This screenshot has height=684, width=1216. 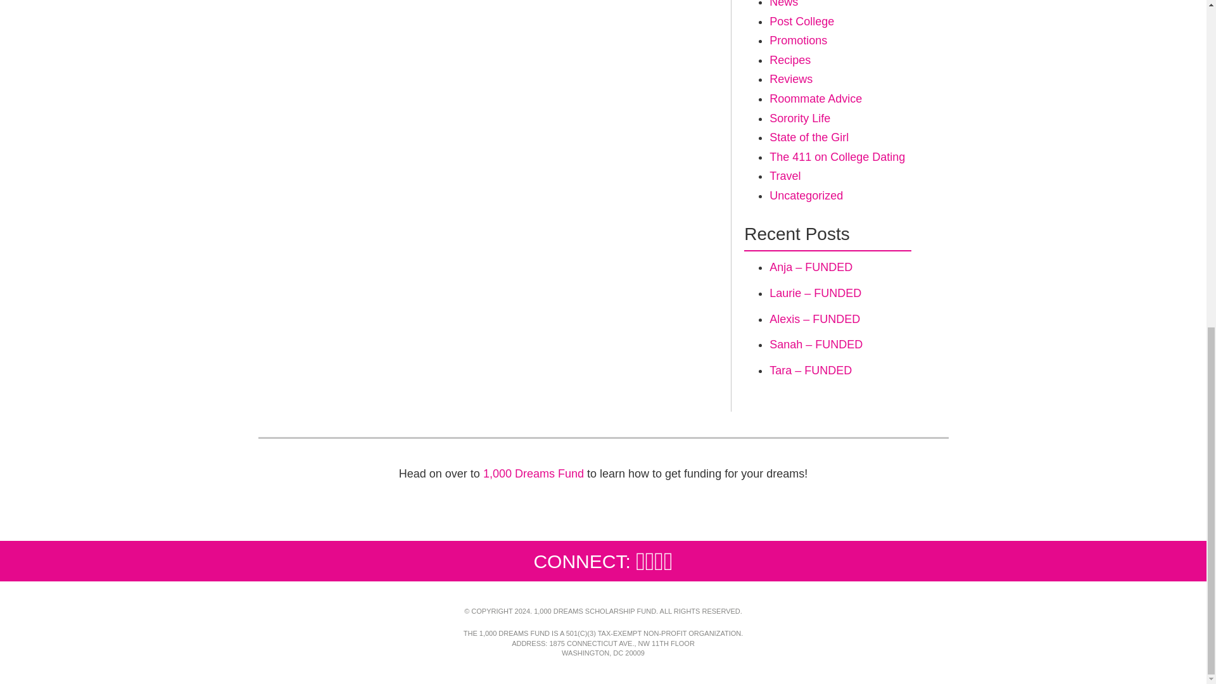 What do you see at coordinates (790, 60) in the screenshot?
I see `Recipes` at bounding box center [790, 60].